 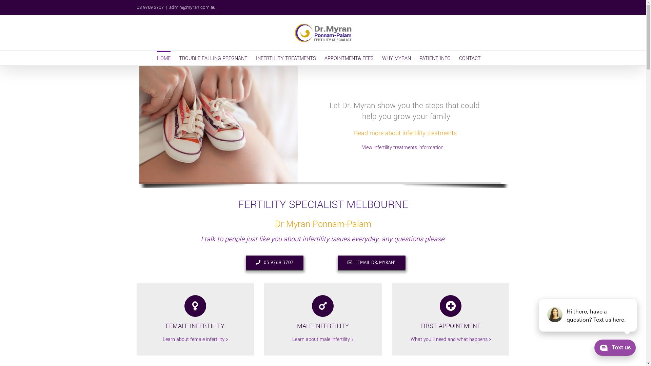 What do you see at coordinates (194, 340) in the screenshot?
I see `Learn about female infertility` at bounding box center [194, 340].